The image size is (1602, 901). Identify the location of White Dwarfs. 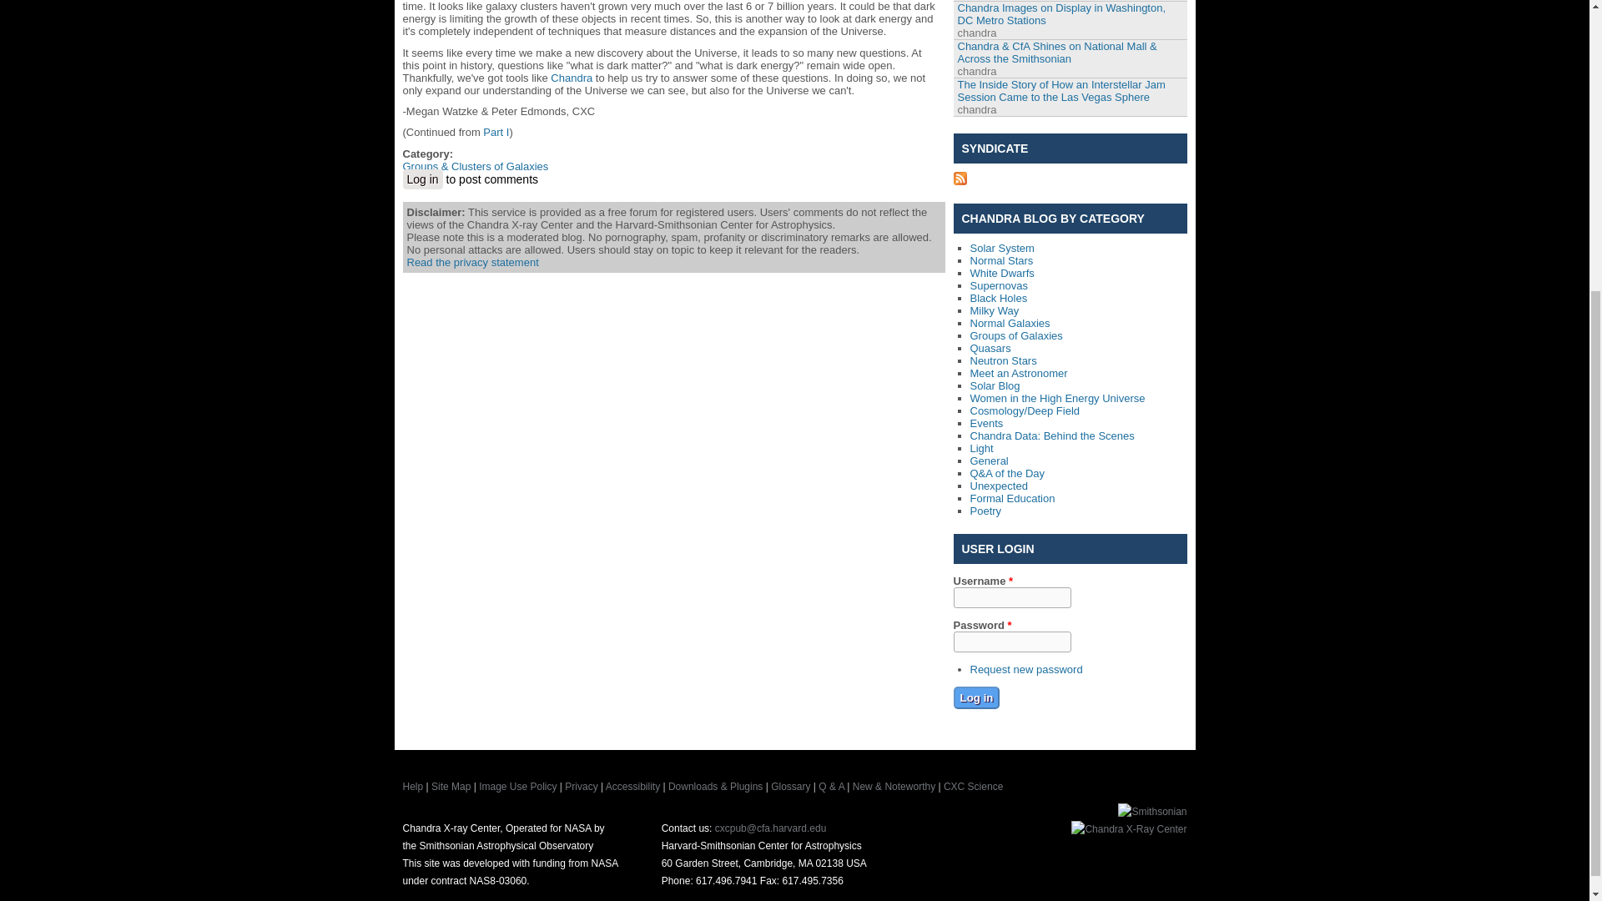
(1001, 272).